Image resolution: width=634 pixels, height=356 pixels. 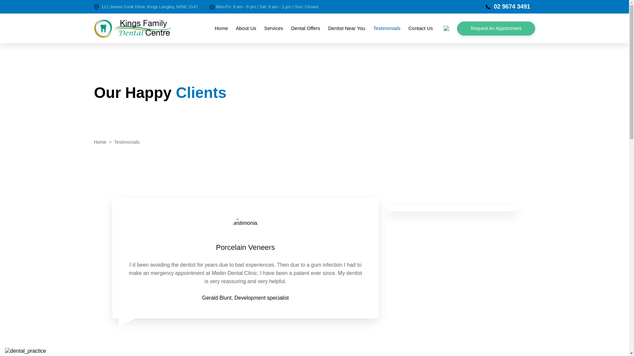 What do you see at coordinates (496, 28) in the screenshot?
I see `Request An Appointment` at bounding box center [496, 28].